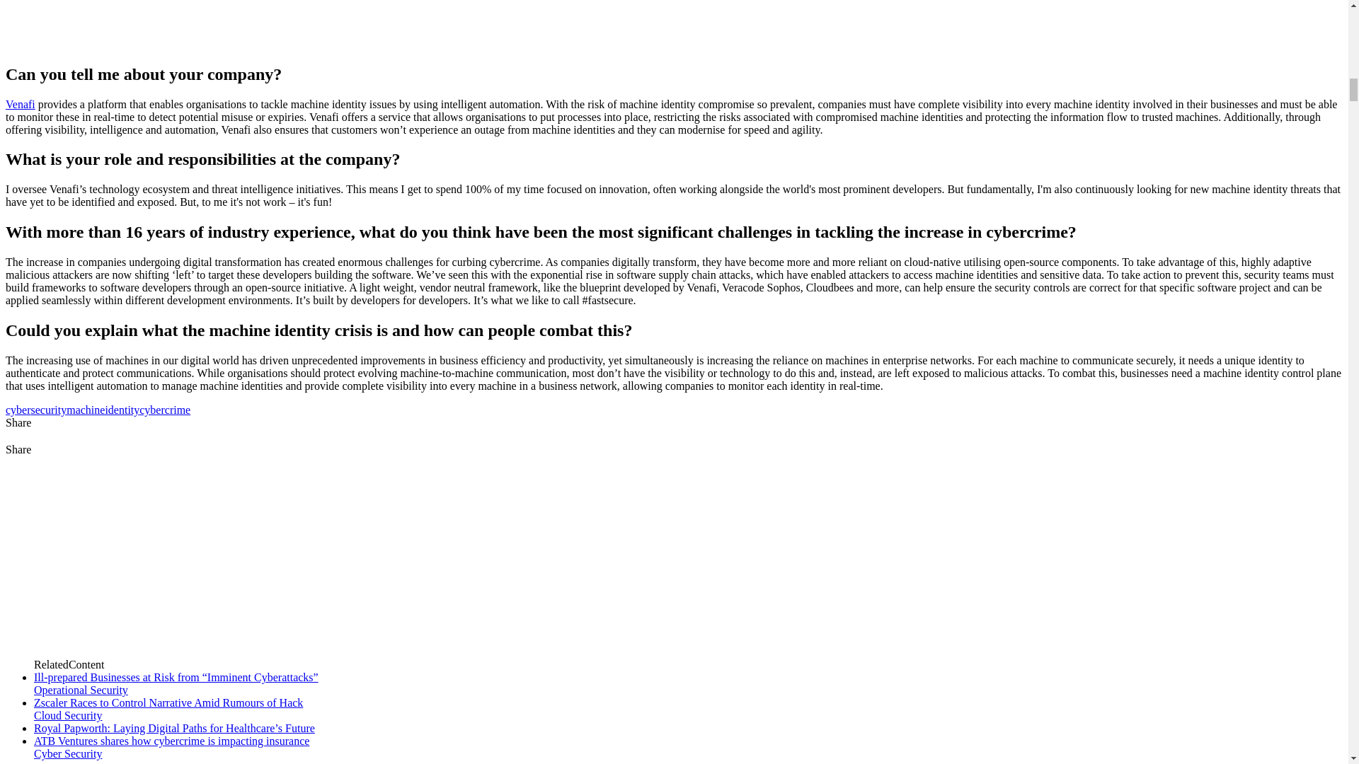 Image resolution: width=1359 pixels, height=764 pixels. Describe the element at coordinates (18, 410) in the screenshot. I see `cyber` at that location.